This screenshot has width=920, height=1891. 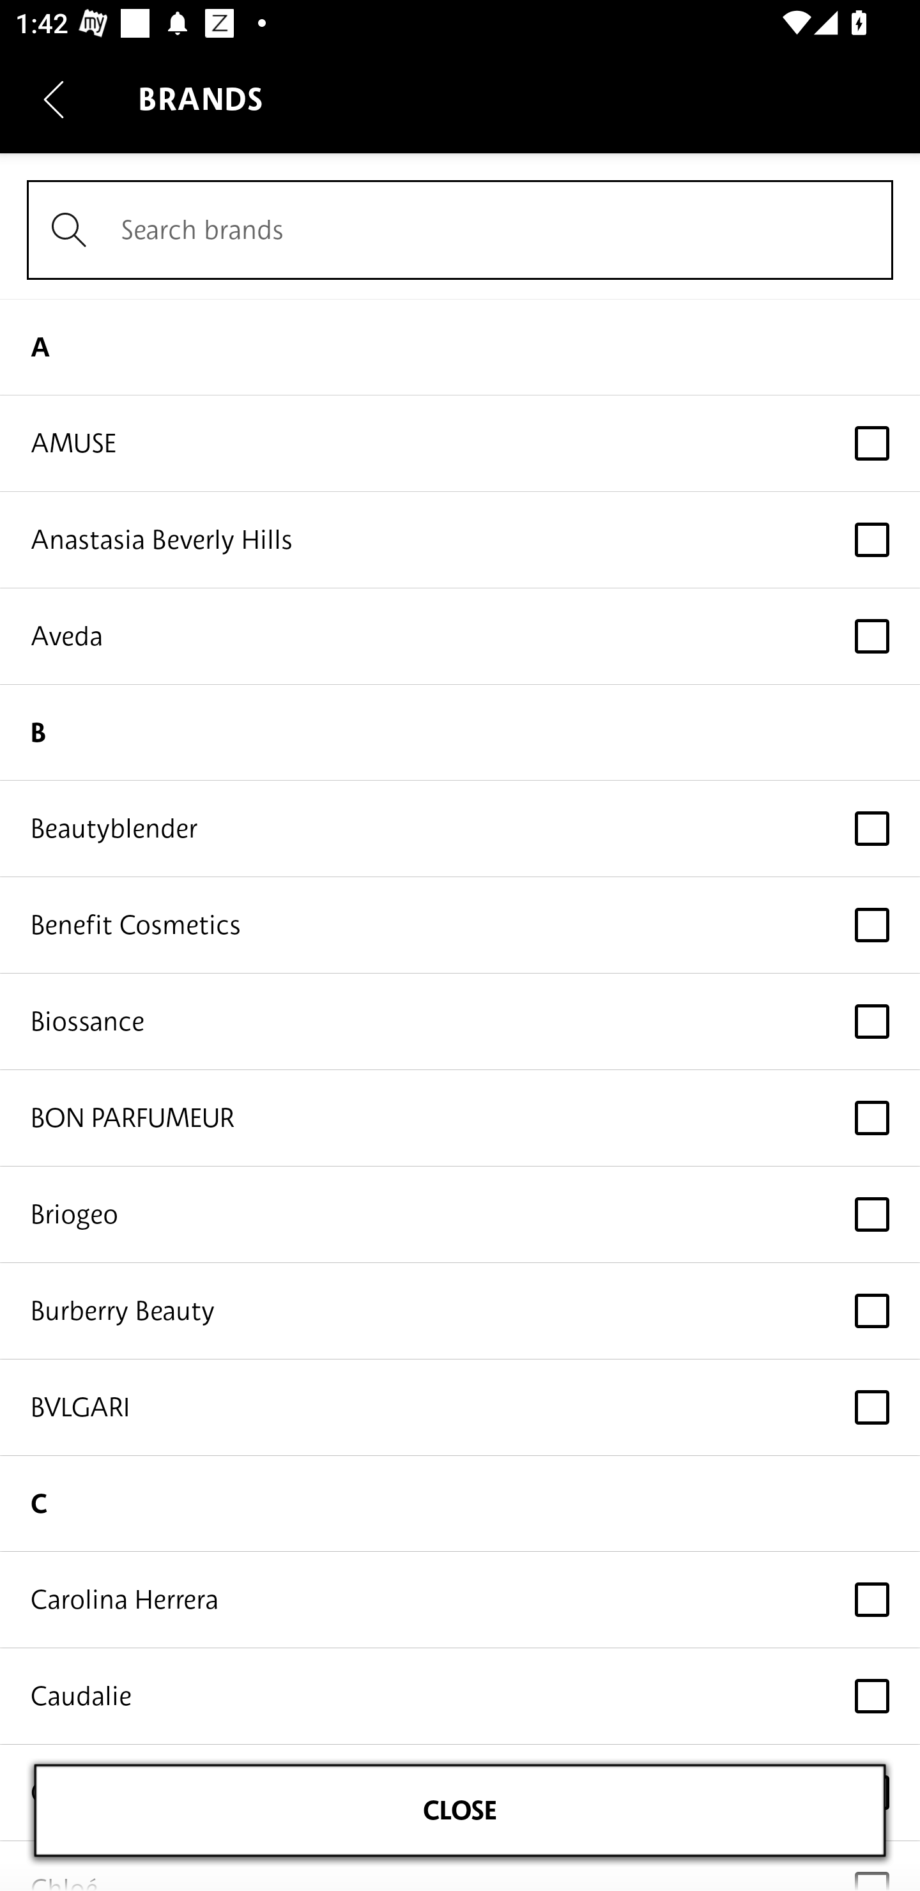 What do you see at coordinates (460, 1696) in the screenshot?
I see `Caudalie` at bounding box center [460, 1696].